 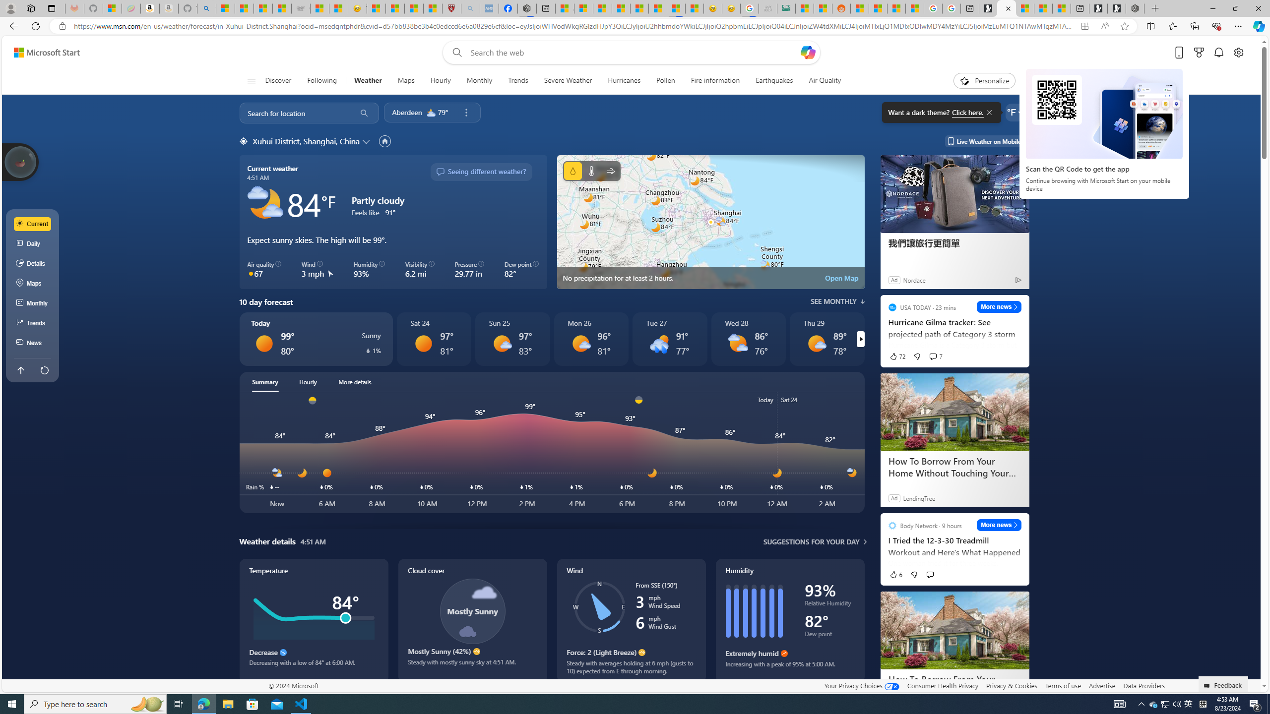 What do you see at coordinates (988, 112) in the screenshot?
I see `Class: BubbleMessageCloseIcon-DS-EntryPoint1-1` at bounding box center [988, 112].